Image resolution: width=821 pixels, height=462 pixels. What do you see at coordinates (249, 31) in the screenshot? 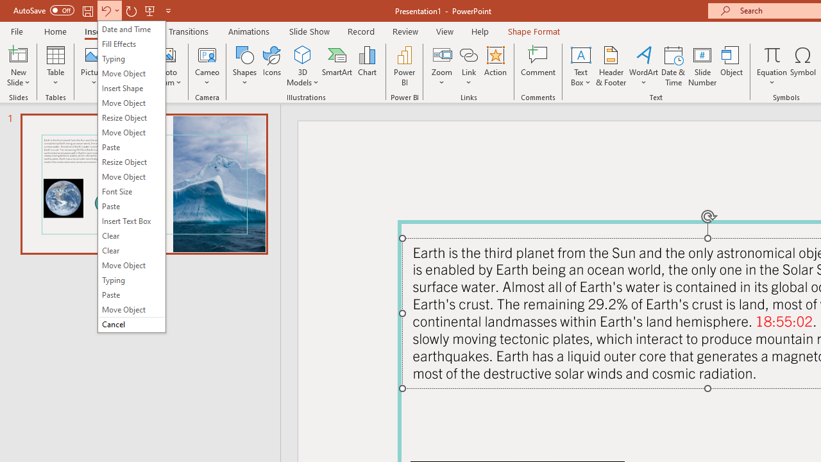
I see `Animations` at bounding box center [249, 31].